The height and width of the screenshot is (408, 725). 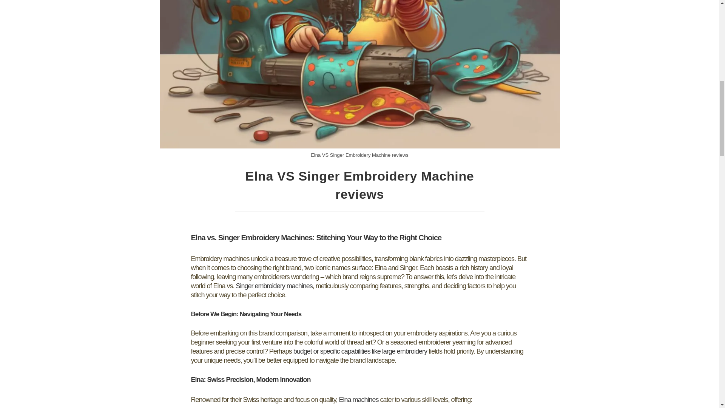 I want to click on Elna machines, so click(x=358, y=400).